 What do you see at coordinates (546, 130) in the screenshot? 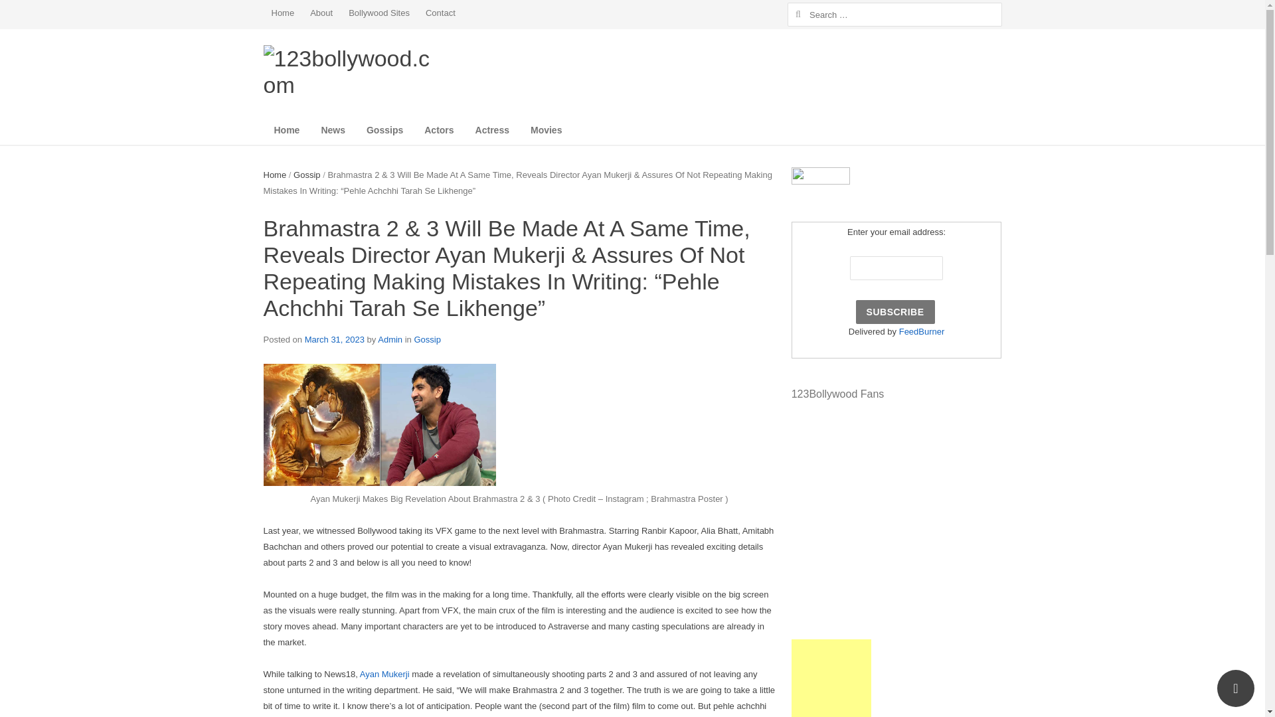
I see `Movies` at bounding box center [546, 130].